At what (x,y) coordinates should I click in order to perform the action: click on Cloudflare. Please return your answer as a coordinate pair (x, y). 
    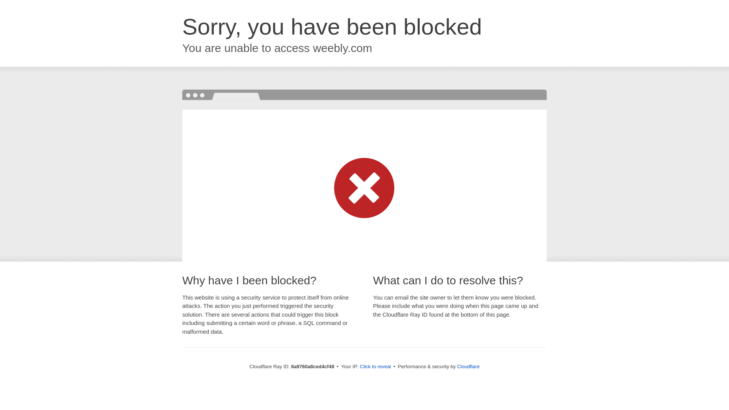
    Looking at the image, I should click on (468, 366).